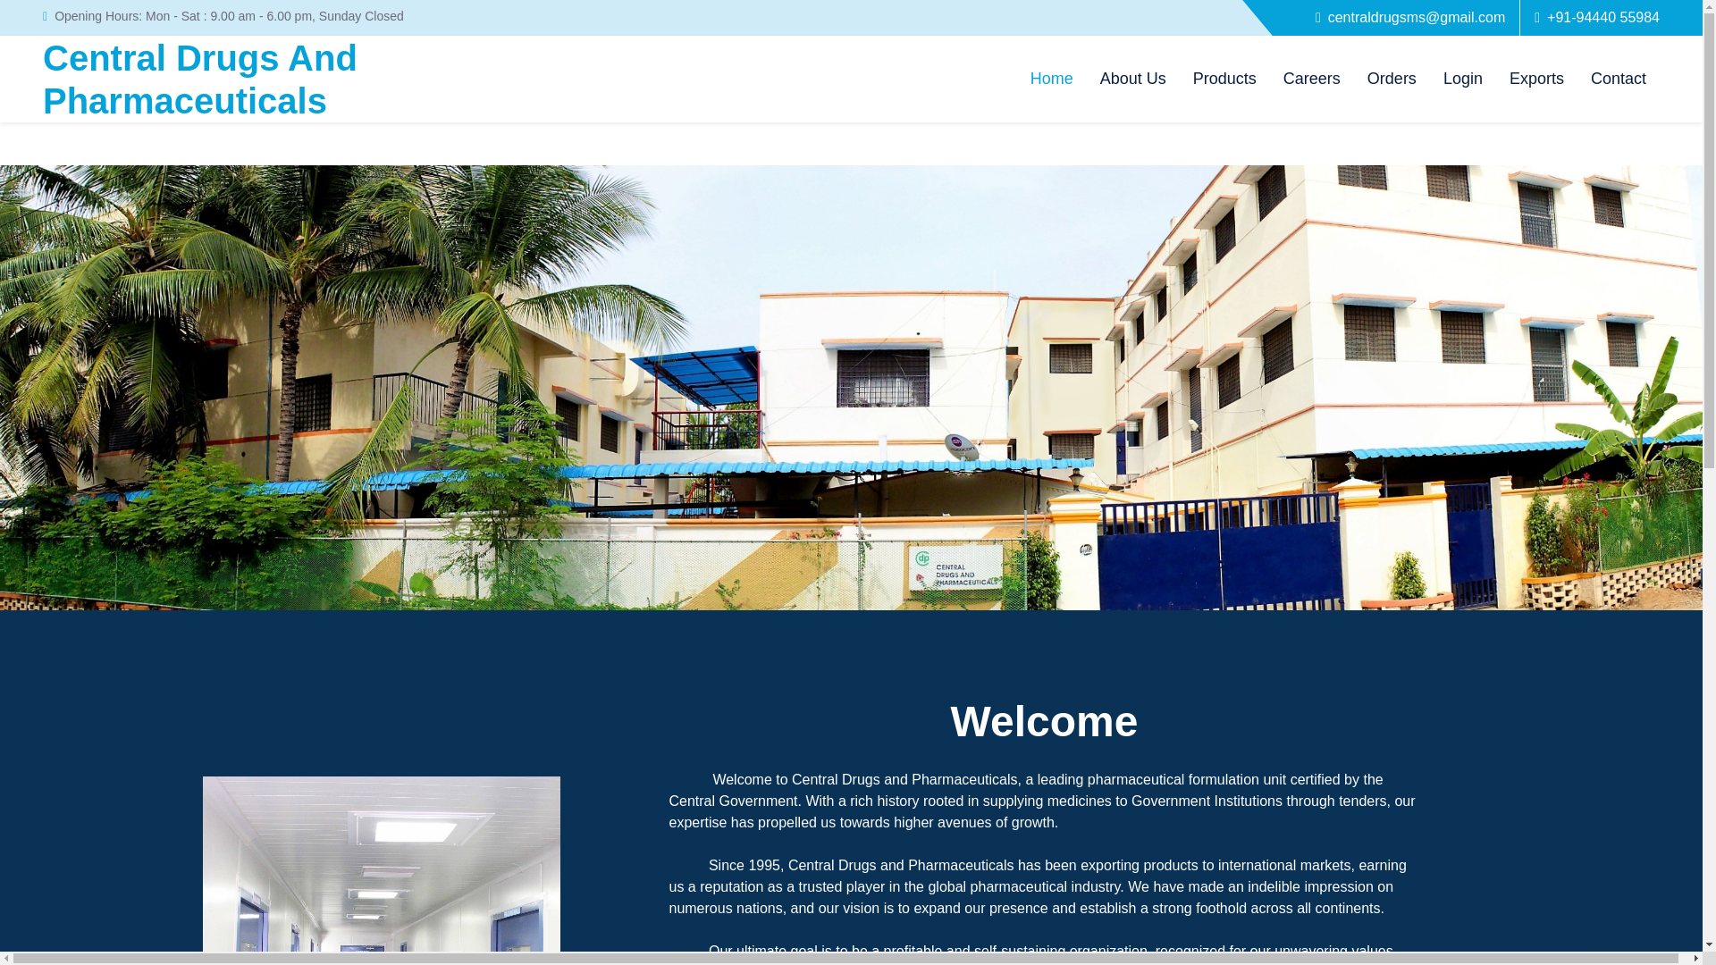  Describe the element at coordinates (1391, 79) in the screenshot. I see `Orders` at that location.